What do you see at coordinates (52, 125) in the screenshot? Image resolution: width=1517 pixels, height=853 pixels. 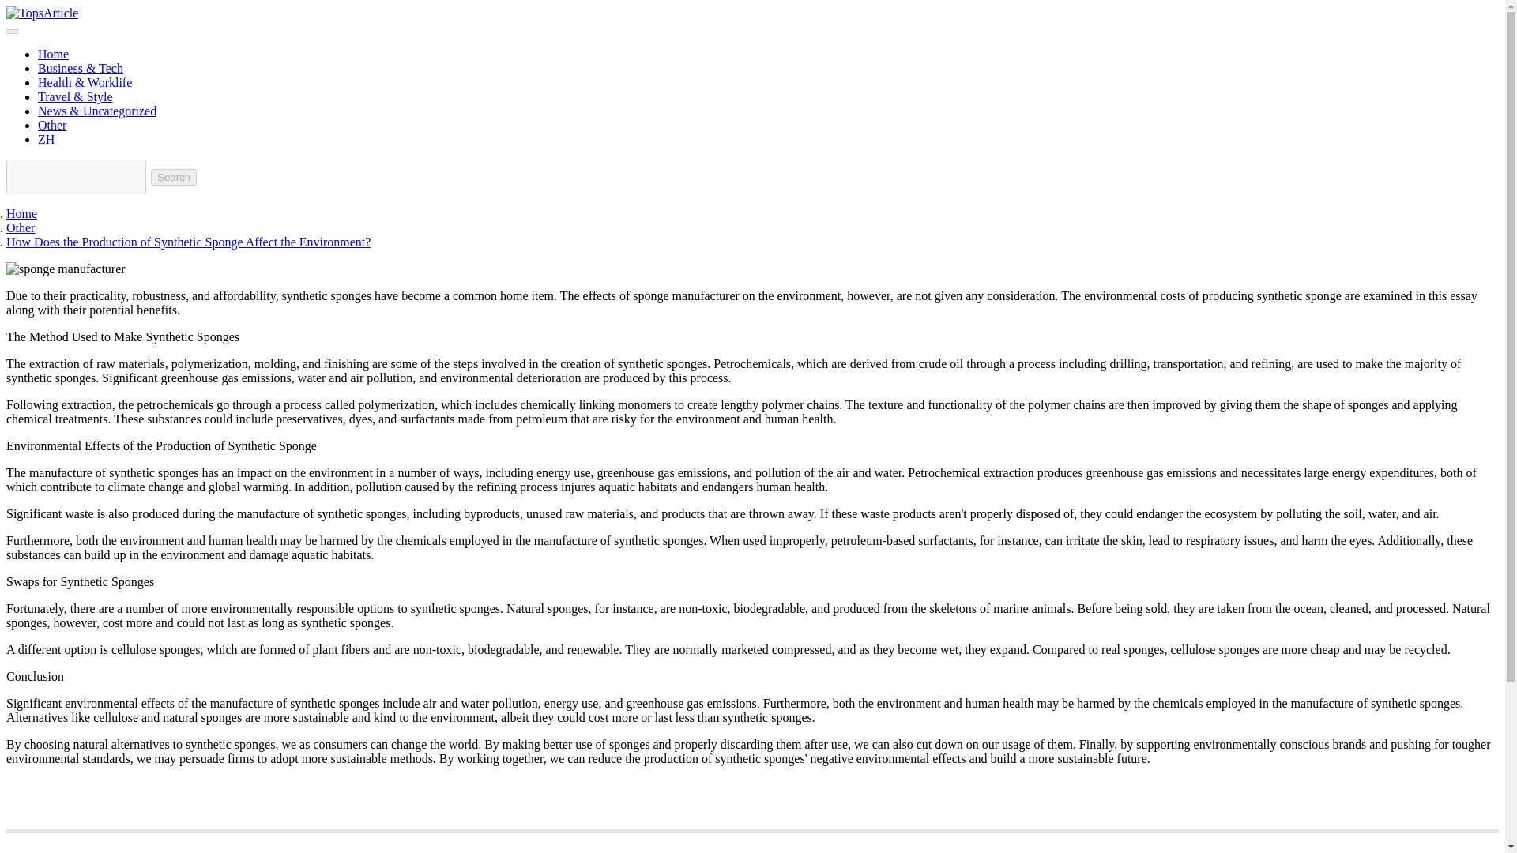 I see `Other` at bounding box center [52, 125].